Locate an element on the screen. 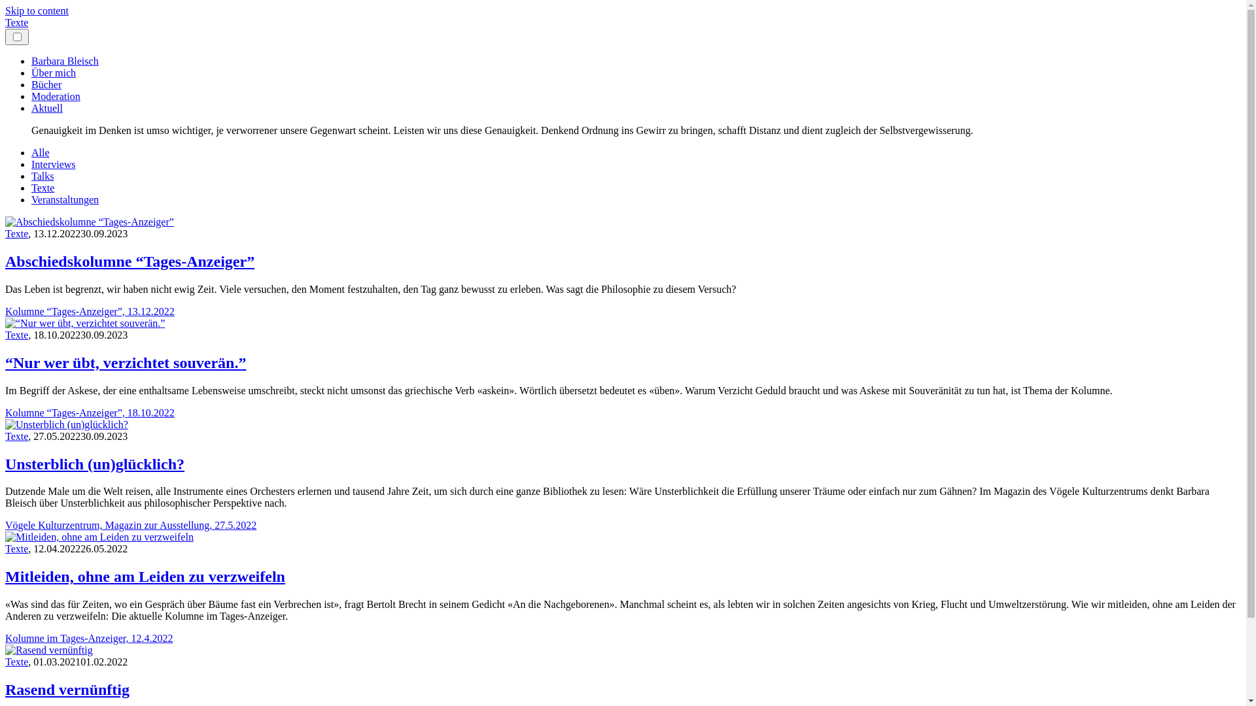 The image size is (1256, 706). Alle is located at coordinates (41, 153).